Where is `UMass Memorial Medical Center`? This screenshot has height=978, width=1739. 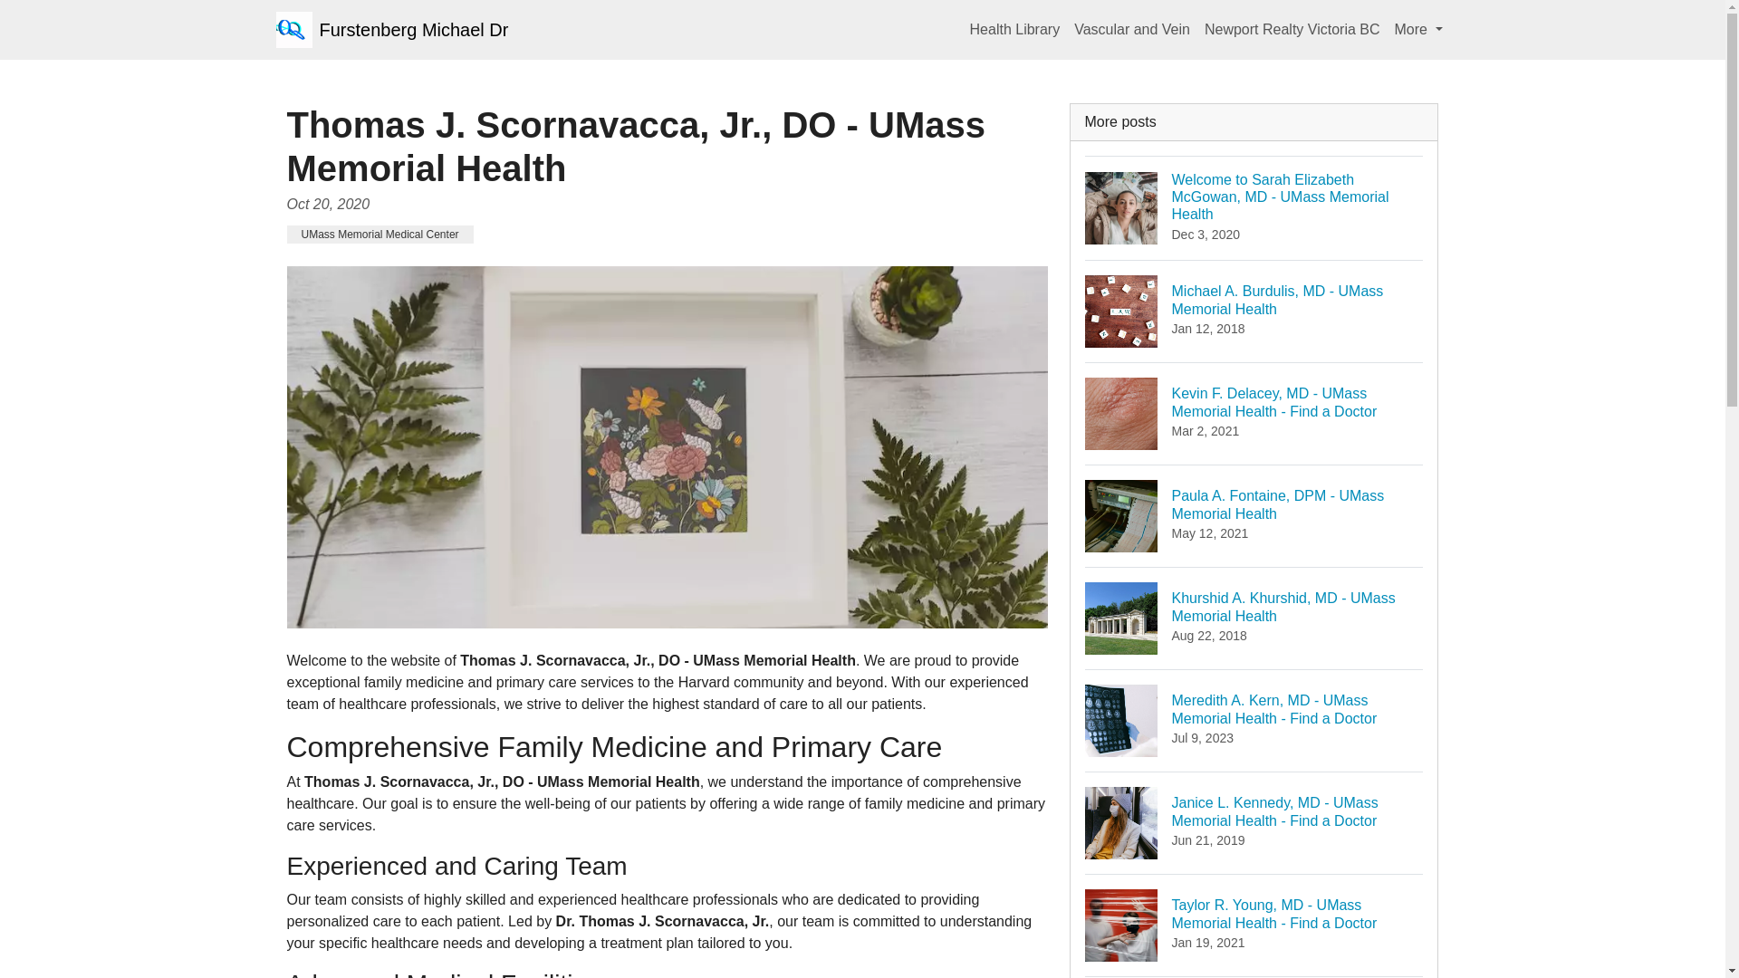 UMass Memorial Medical Center is located at coordinates (1132, 29).